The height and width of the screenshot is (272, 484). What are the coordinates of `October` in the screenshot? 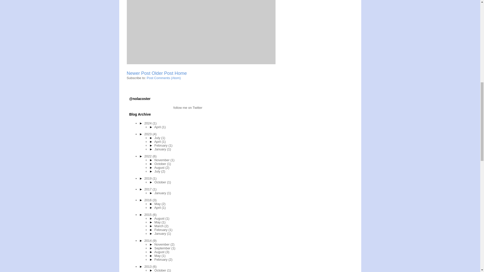 It's located at (161, 164).